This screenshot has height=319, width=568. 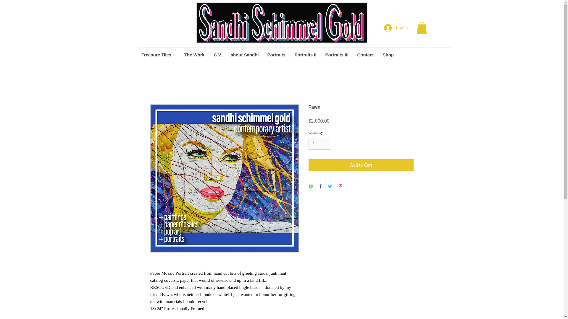 I want to click on Portraits III, so click(x=337, y=55).